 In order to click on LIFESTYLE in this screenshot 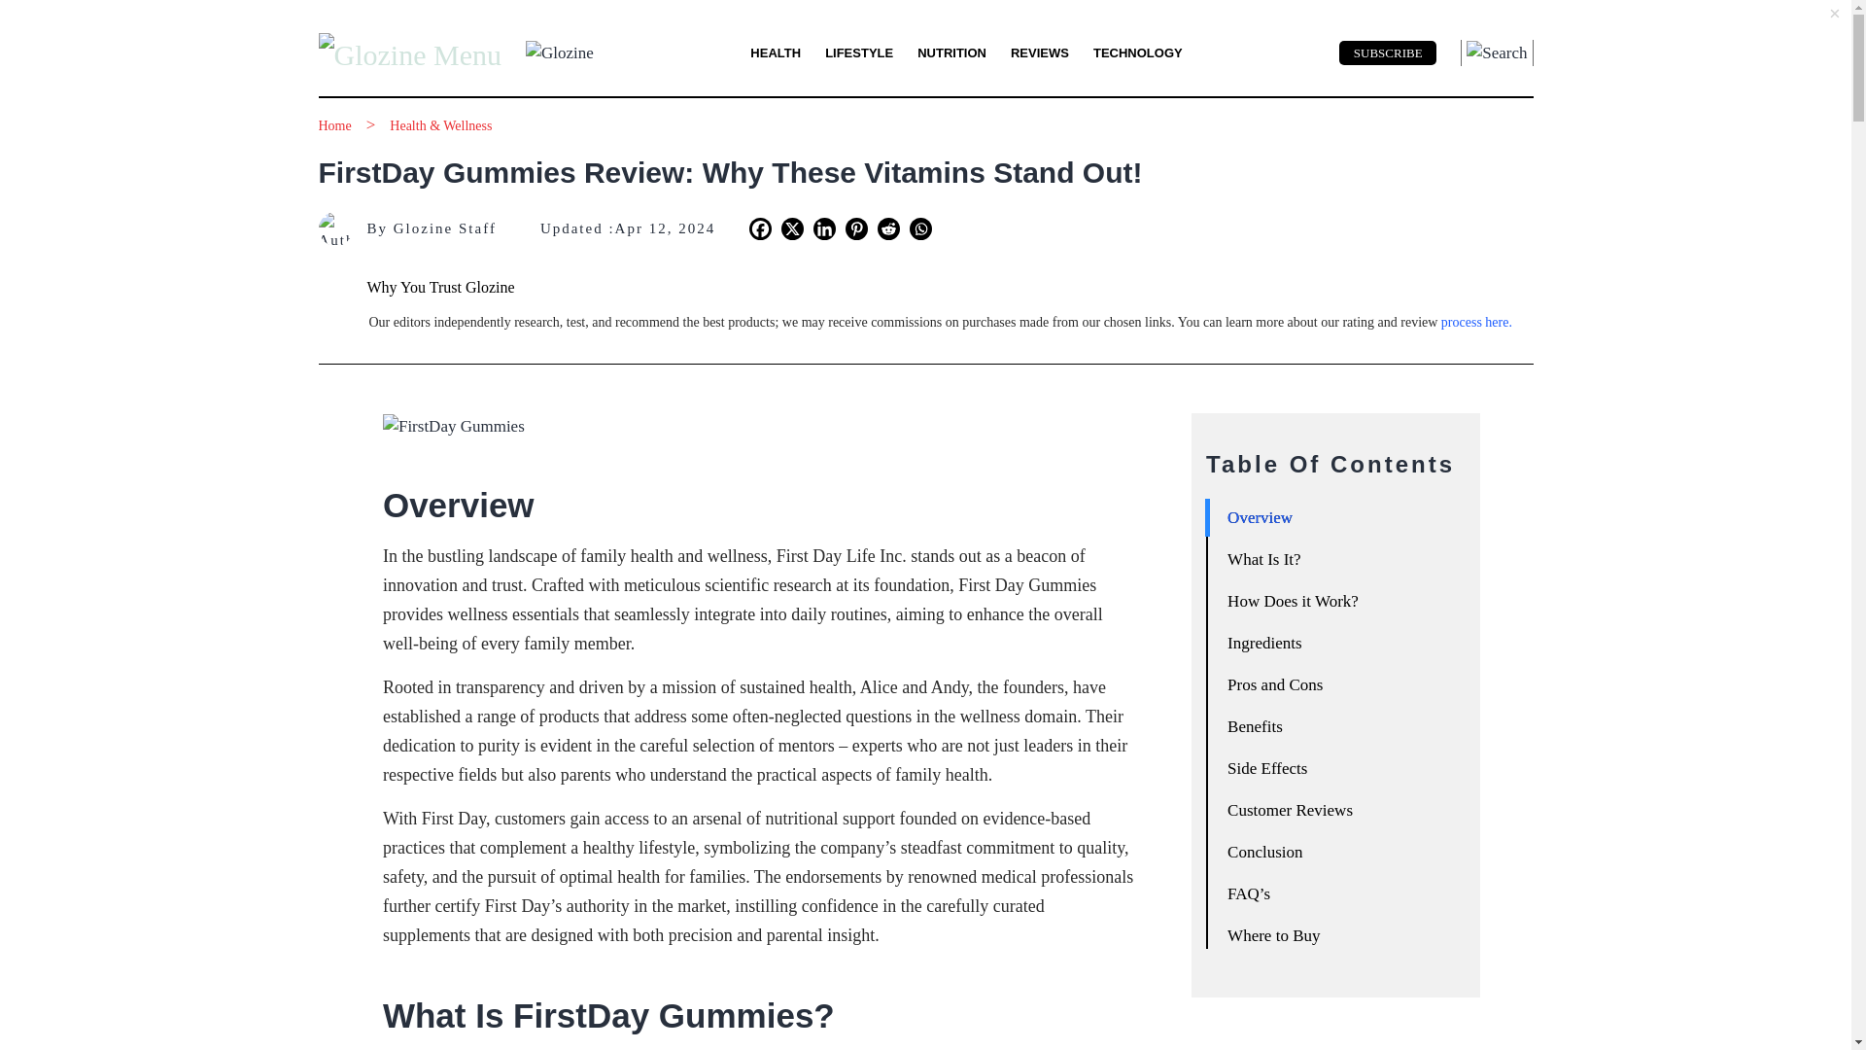, I will do `click(859, 52)`.